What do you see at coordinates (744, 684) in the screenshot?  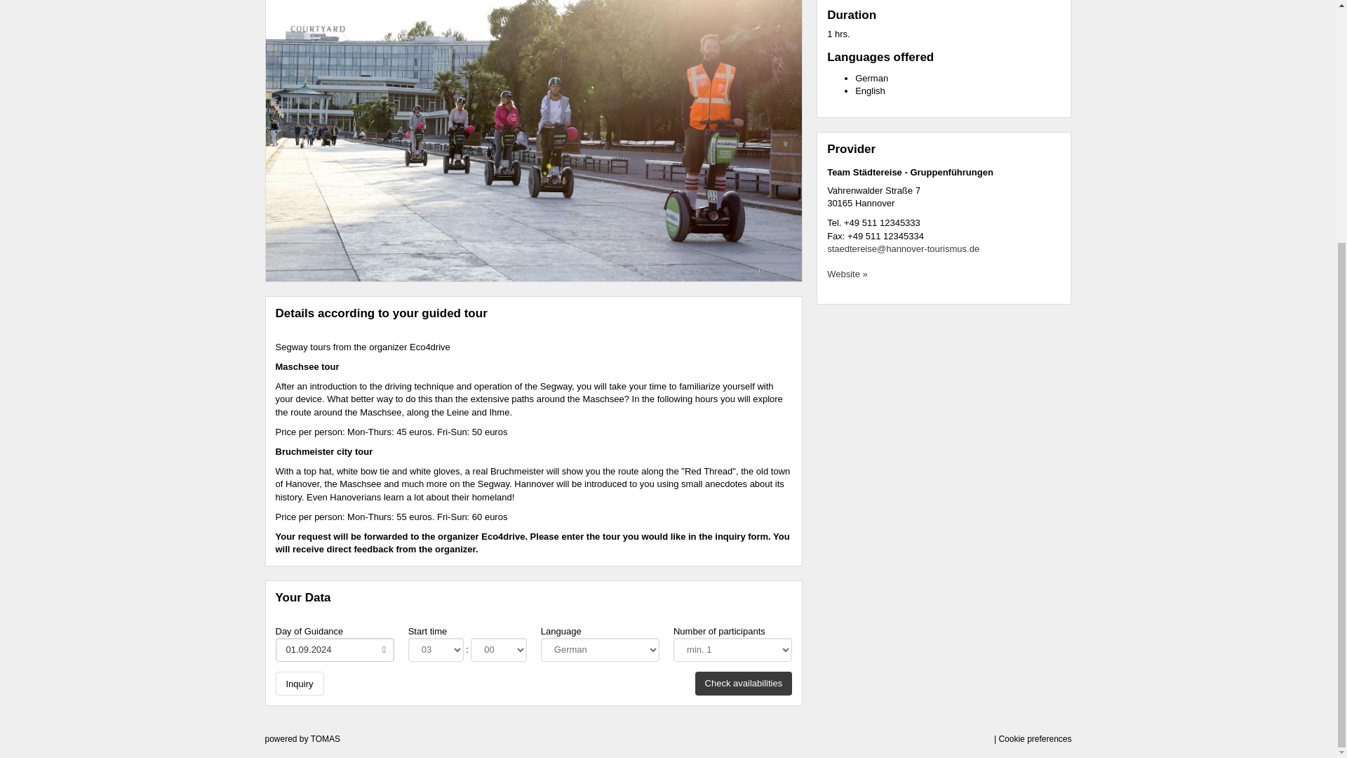 I see `Check availabilities` at bounding box center [744, 684].